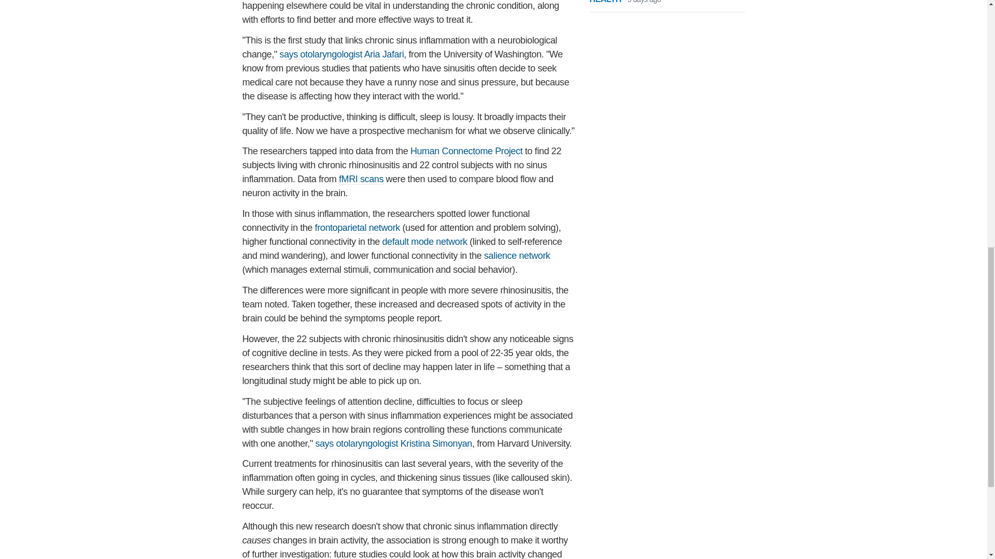 Image resolution: width=995 pixels, height=559 pixels. I want to click on Human Connectome Project, so click(466, 151).